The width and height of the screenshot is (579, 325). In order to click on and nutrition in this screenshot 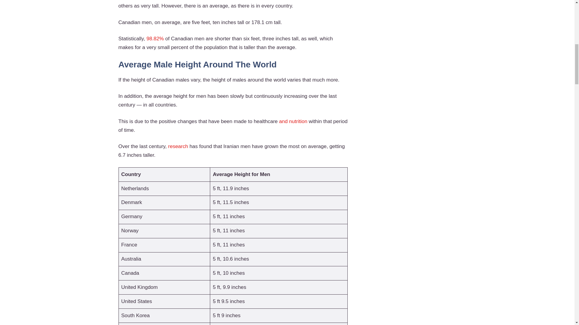, I will do `click(293, 121)`.